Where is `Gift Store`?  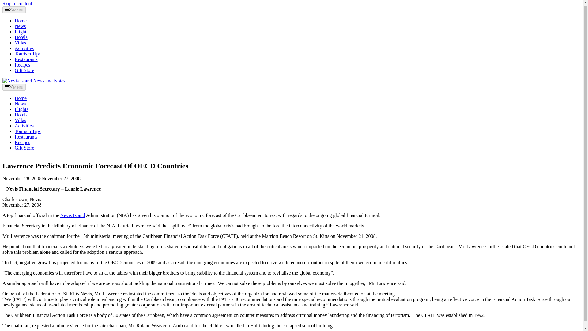 Gift Store is located at coordinates (24, 148).